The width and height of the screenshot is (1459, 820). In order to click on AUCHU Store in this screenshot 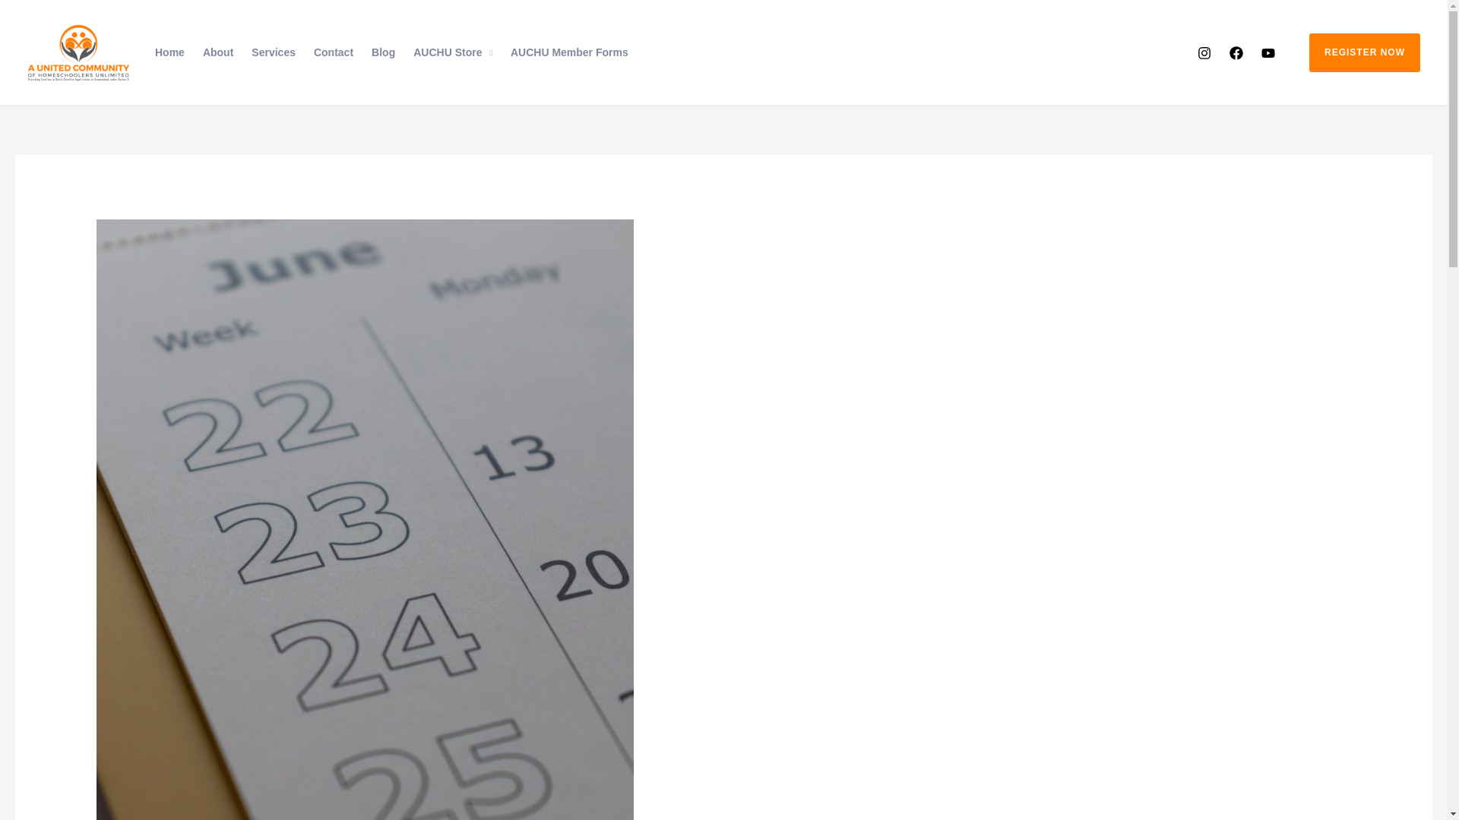, I will do `click(453, 52)`.